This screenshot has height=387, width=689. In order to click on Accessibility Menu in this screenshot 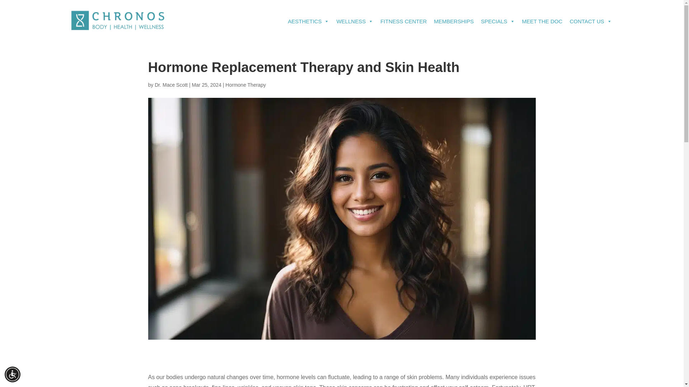, I will do `click(13, 374)`.